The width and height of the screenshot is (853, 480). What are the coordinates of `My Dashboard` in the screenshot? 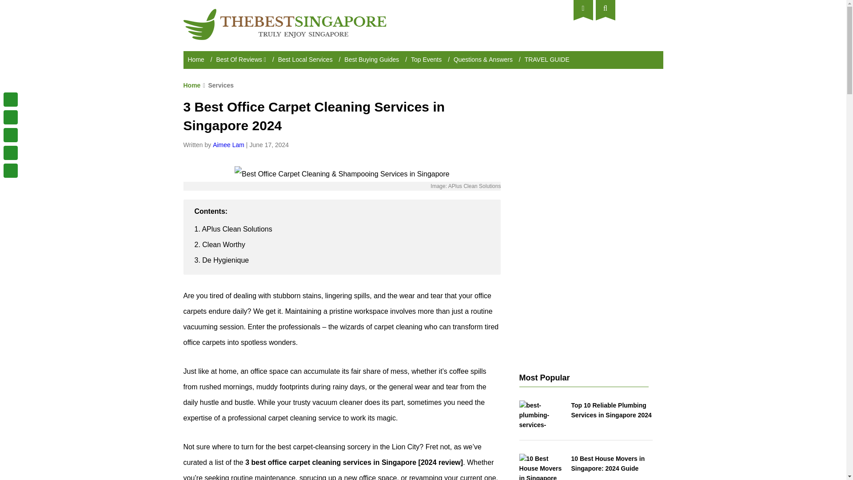 It's located at (583, 8).